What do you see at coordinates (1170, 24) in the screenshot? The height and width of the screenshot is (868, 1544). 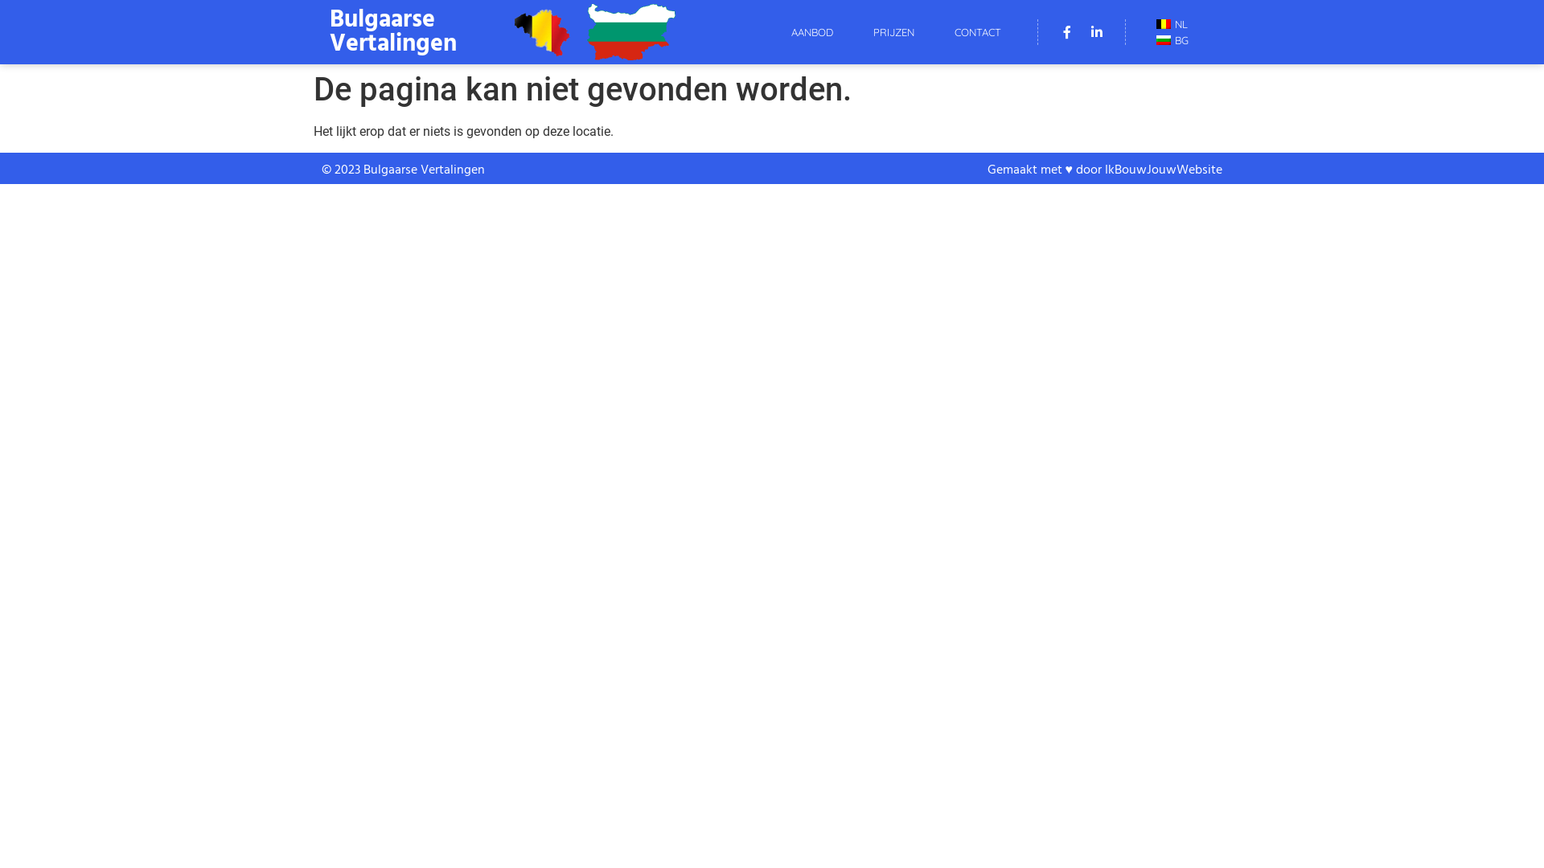 I see `NL` at bounding box center [1170, 24].